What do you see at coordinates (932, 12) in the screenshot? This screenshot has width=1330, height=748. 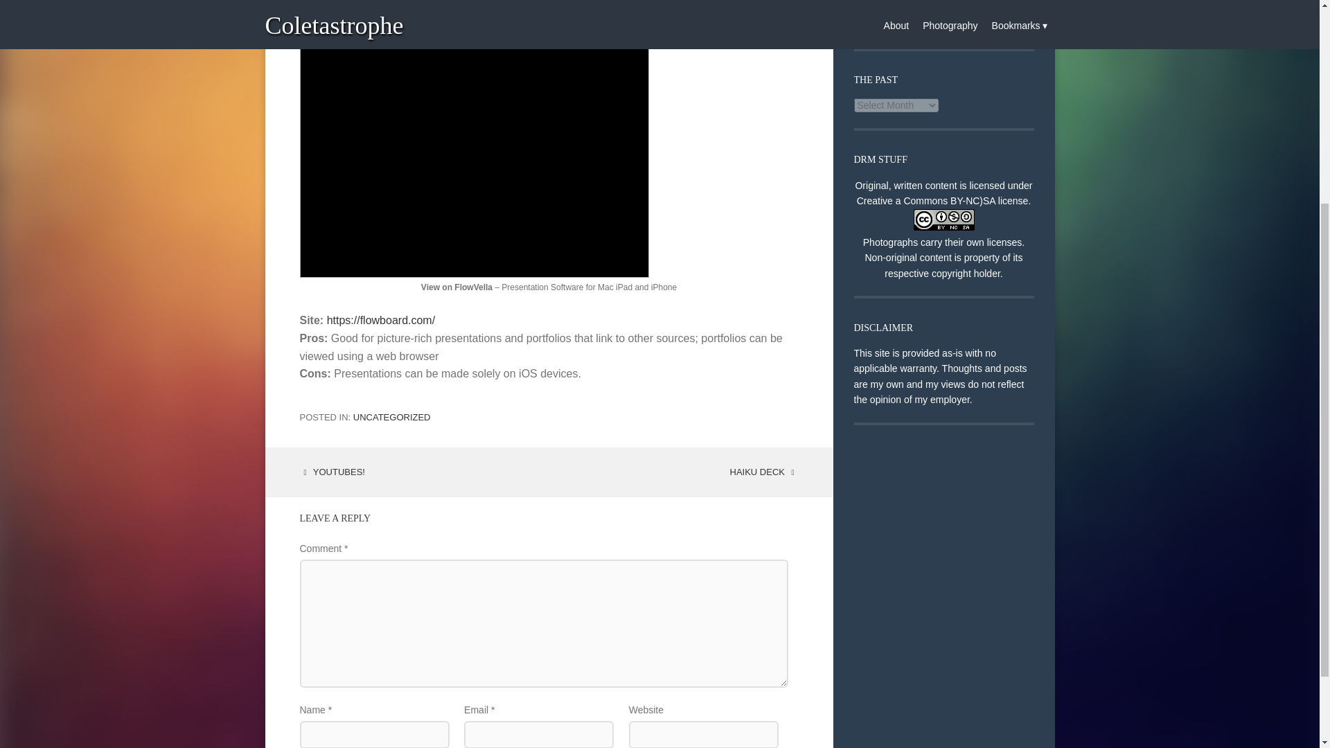 I see `Feed suspended! Please contact the owner.` at bounding box center [932, 12].